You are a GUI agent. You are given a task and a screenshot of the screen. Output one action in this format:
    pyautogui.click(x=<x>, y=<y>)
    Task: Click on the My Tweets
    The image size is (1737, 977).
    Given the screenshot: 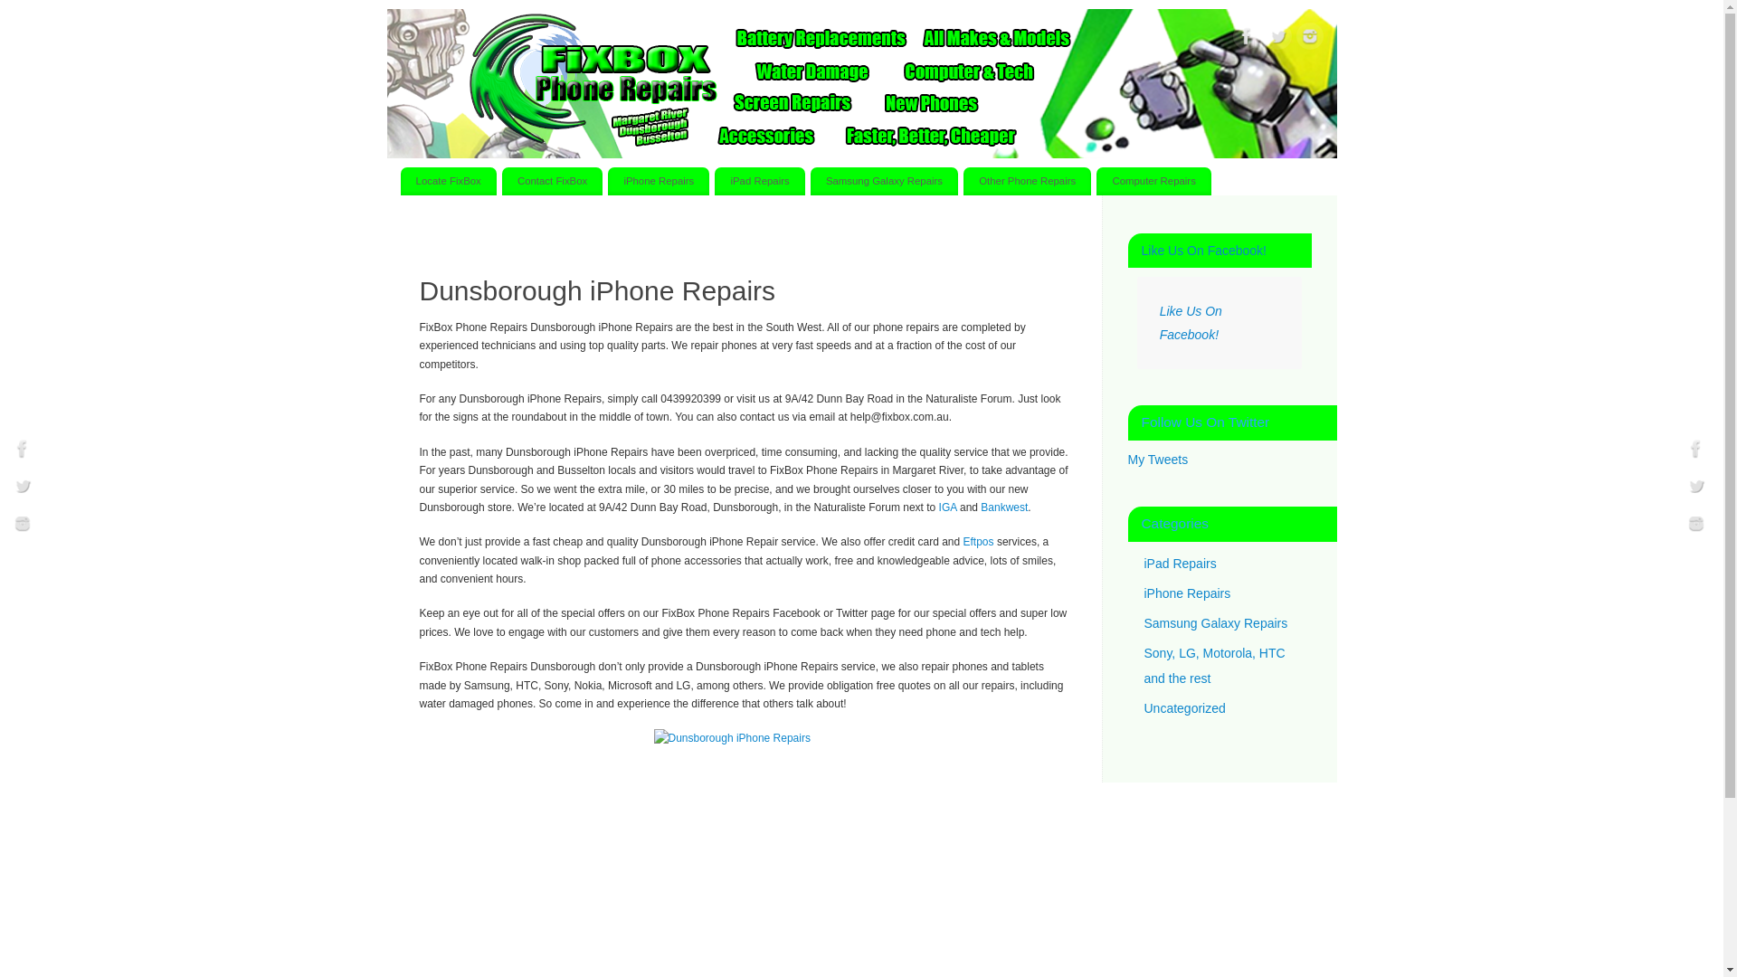 What is the action you would take?
    pyautogui.click(x=1158, y=460)
    